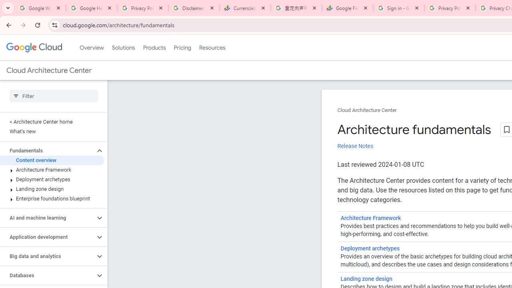 Image resolution: width=512 pixels, height=288 pixels. Describe the element at coordinates (52, 179) in the screenshot. I see `Deployment archetypes` at that location.